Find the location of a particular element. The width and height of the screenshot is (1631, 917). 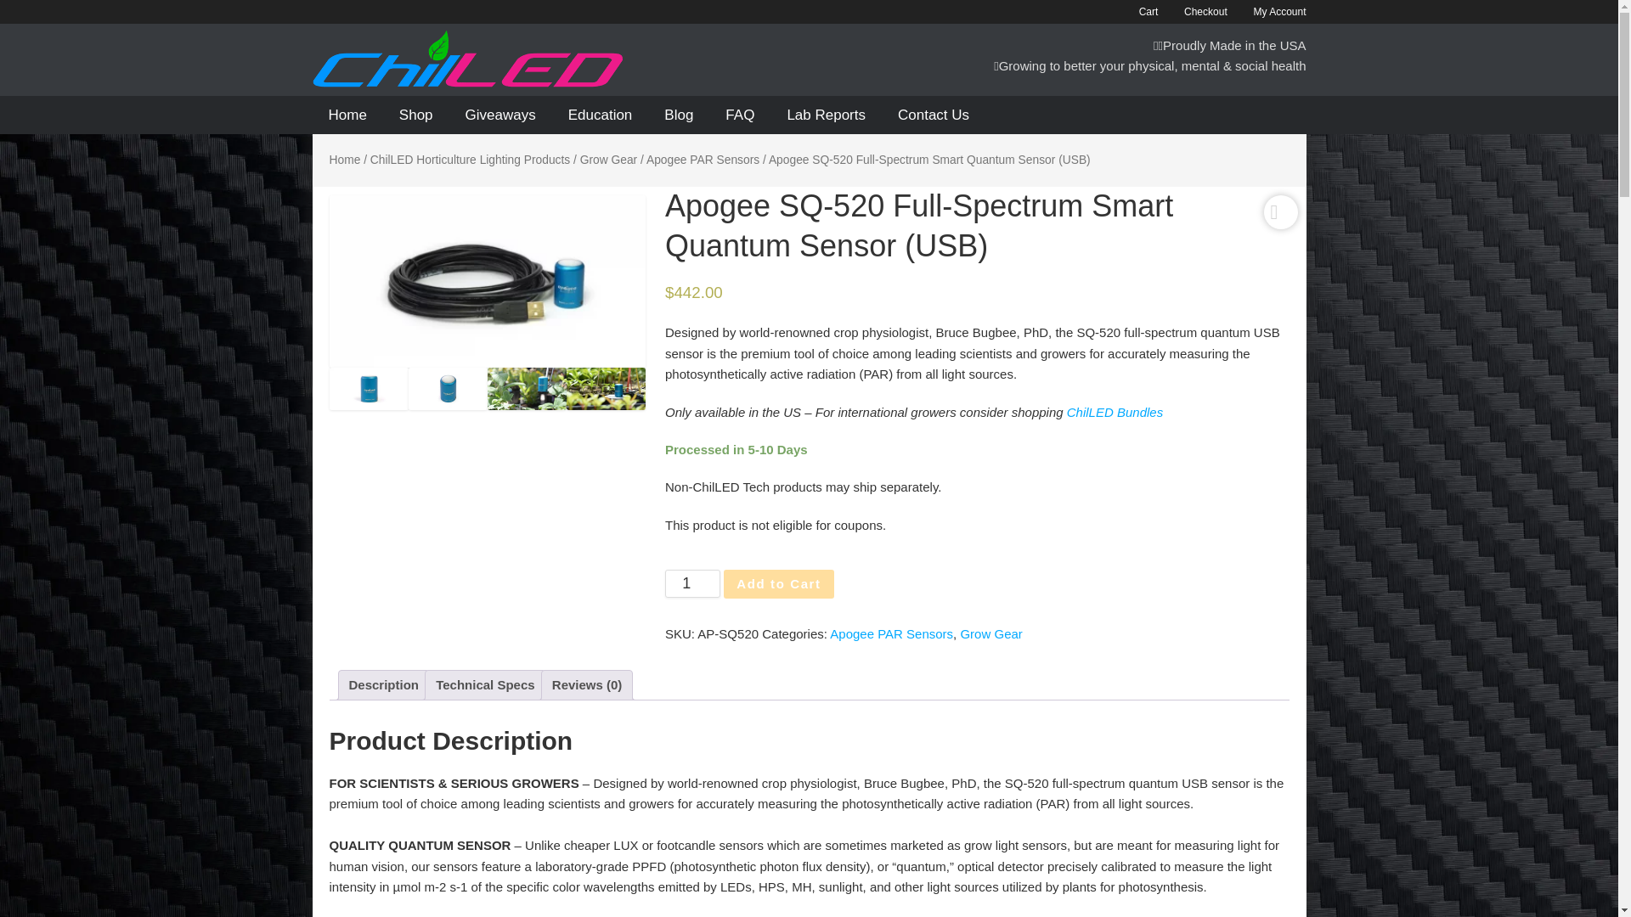

Lab Reports is located at coordinates (826, 115).